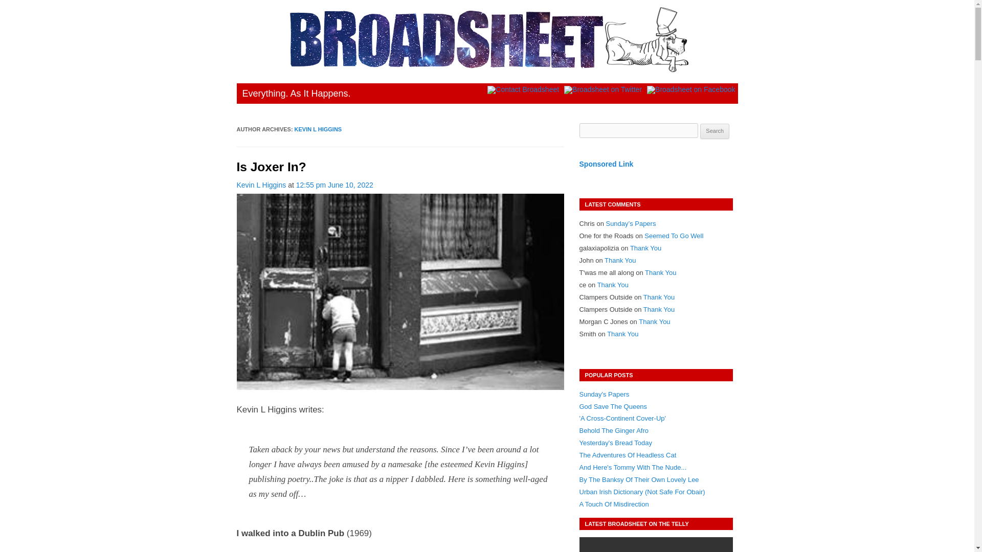  What do you see at coordinates (261, 185) in the screenshot?
I see `View all posts by Kevin L Higgins` at bounding box center [261, 185].